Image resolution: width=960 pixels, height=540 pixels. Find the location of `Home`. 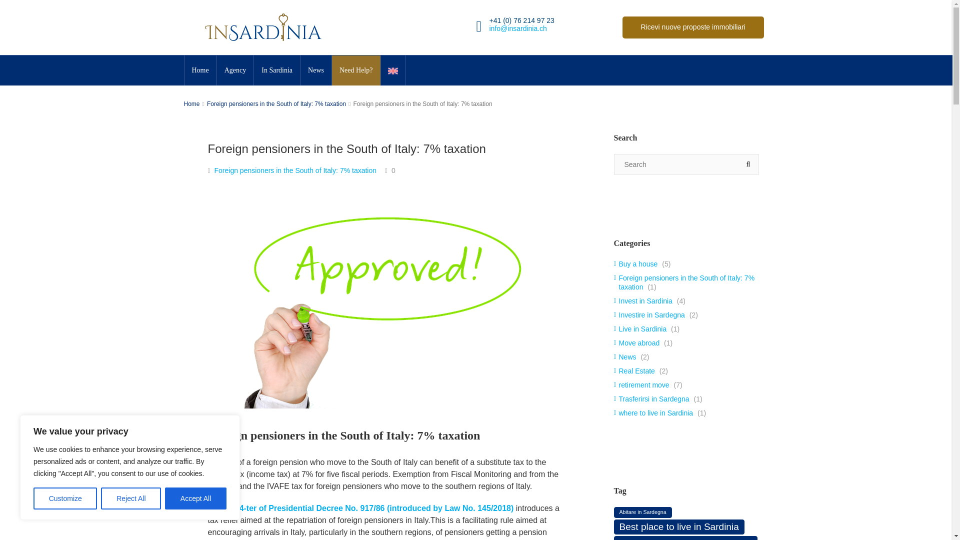

Home is located at coordinates (200, 70).